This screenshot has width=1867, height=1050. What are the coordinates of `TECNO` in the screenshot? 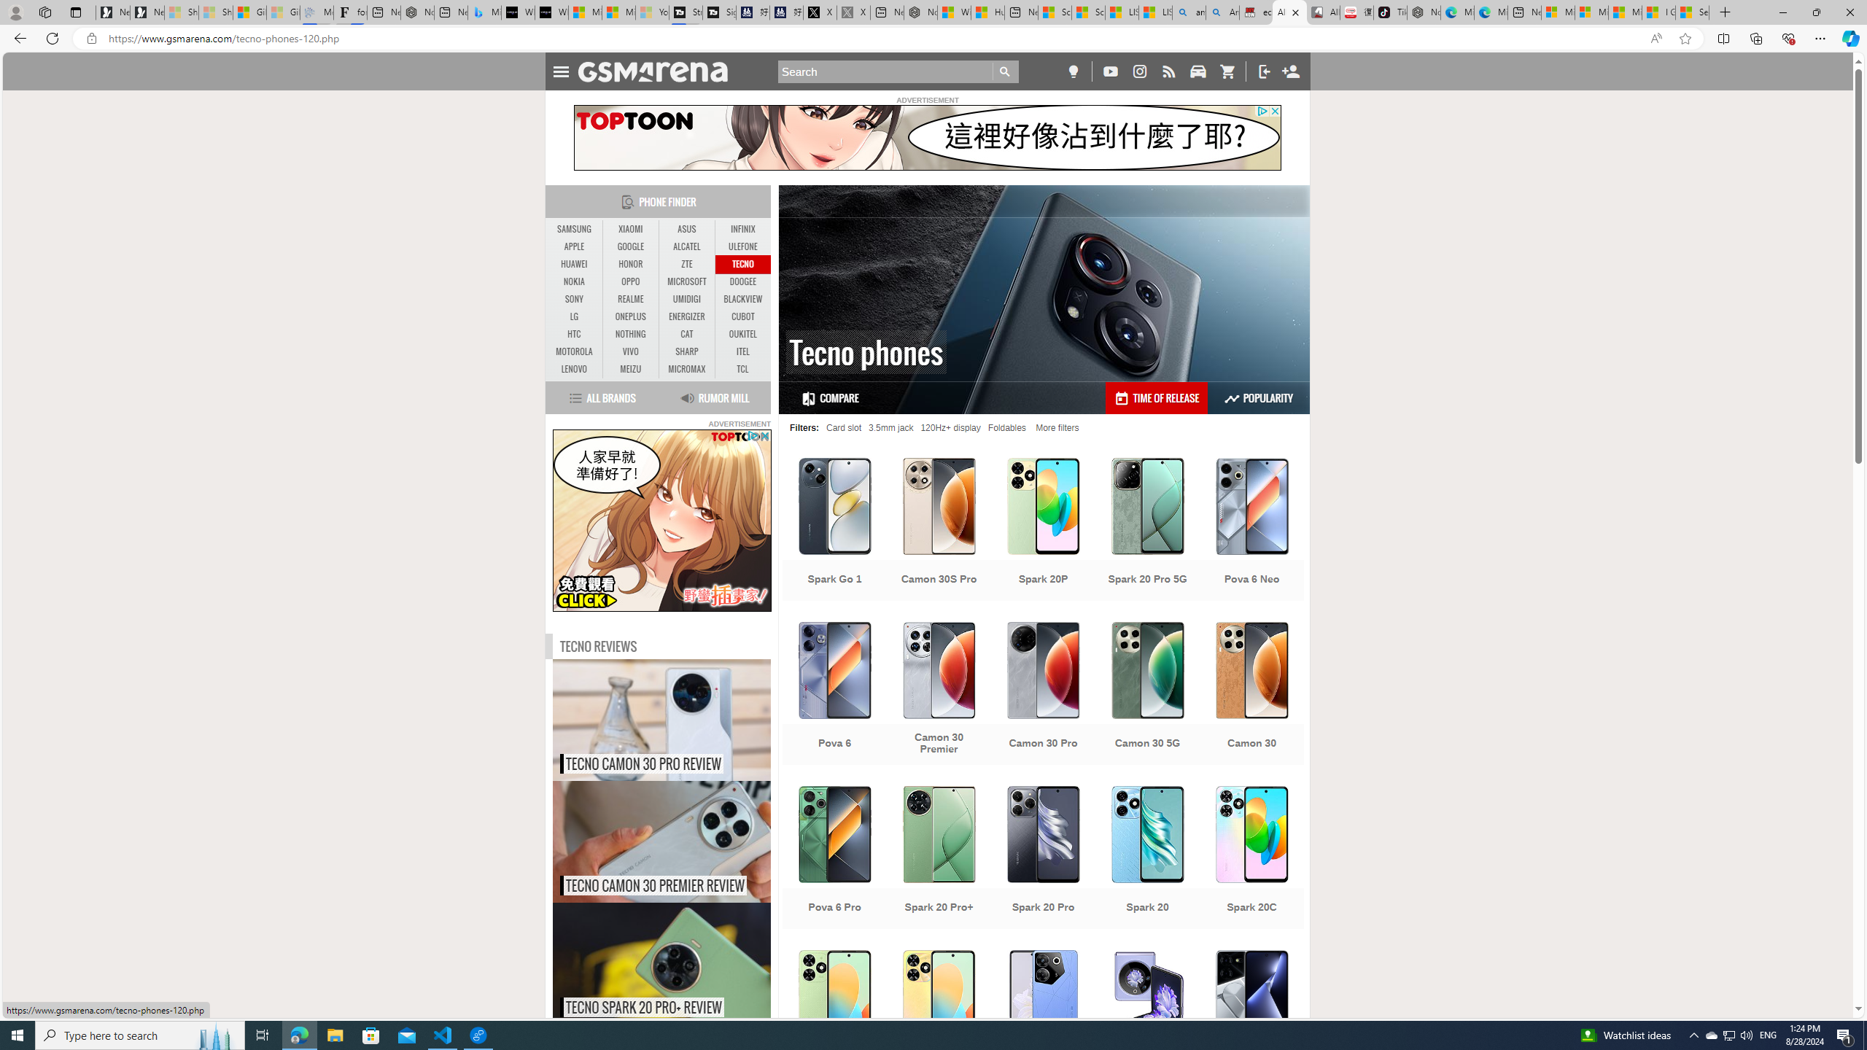 It's located at (742, 264).